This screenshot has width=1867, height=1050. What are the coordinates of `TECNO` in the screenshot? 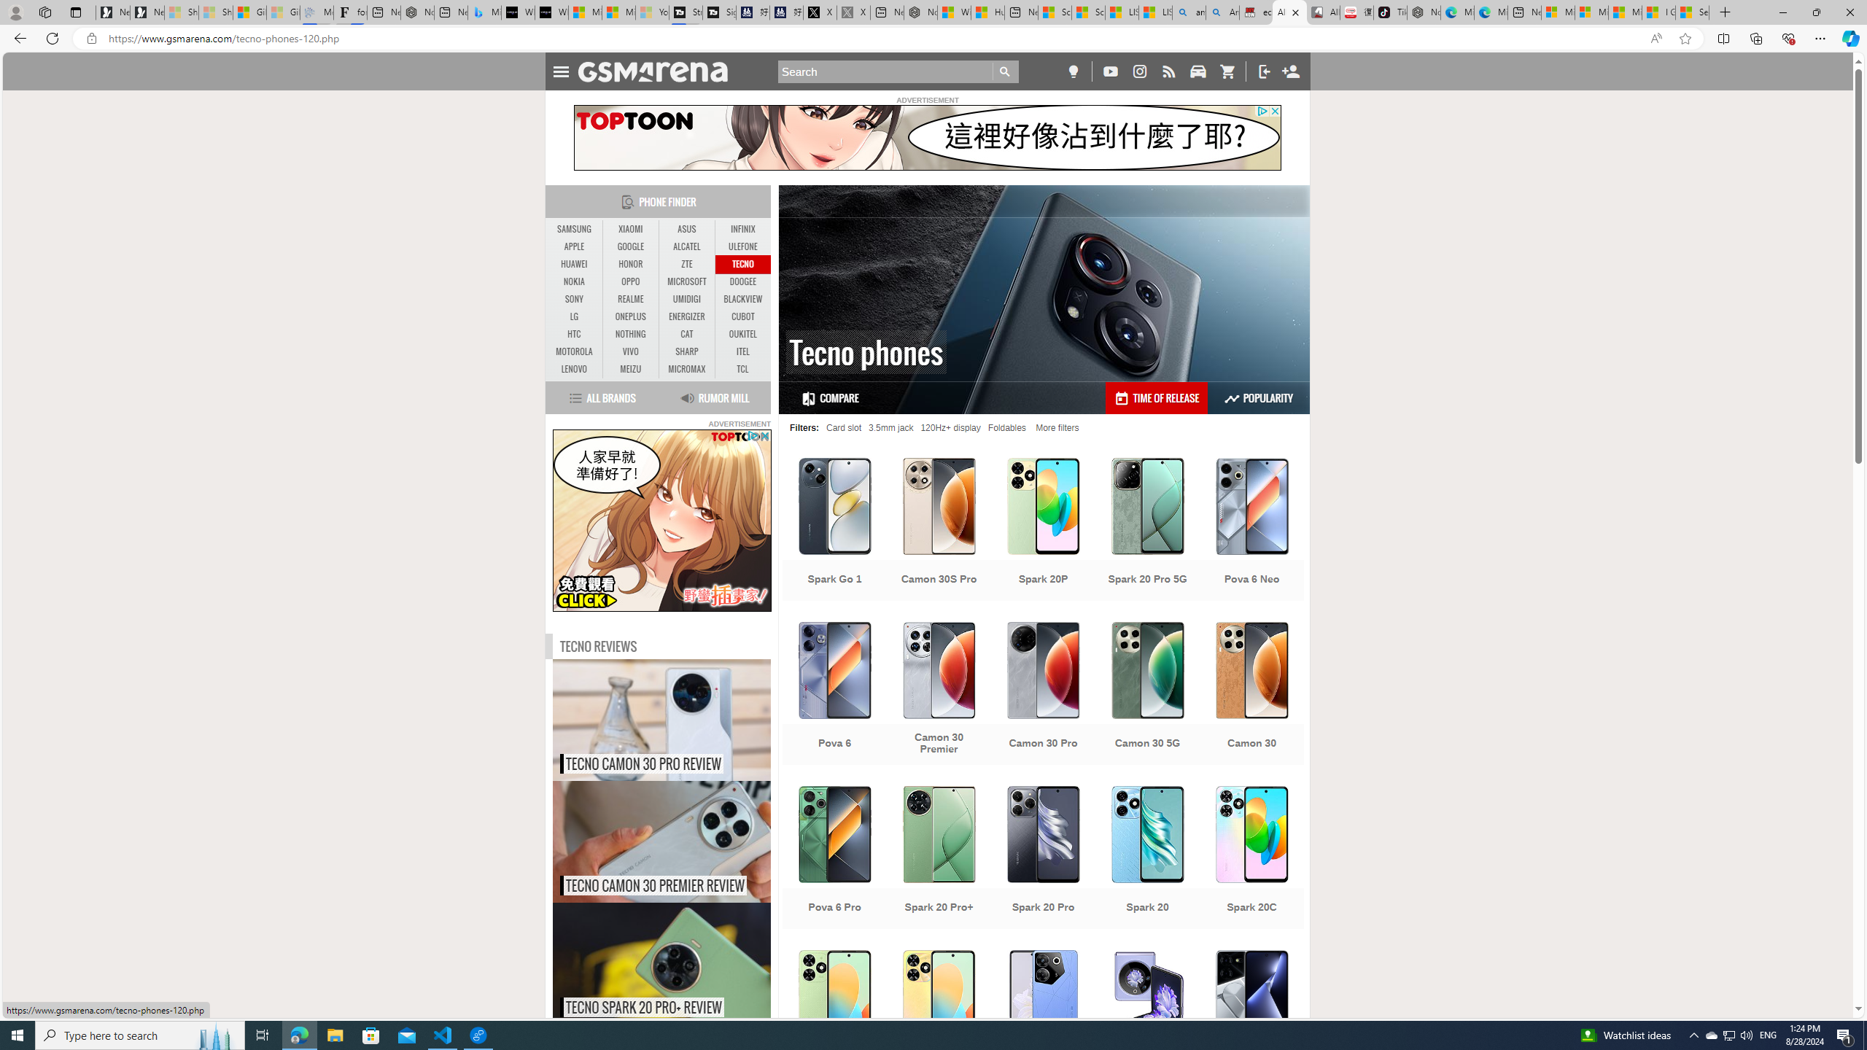 It's located at (742, 264).